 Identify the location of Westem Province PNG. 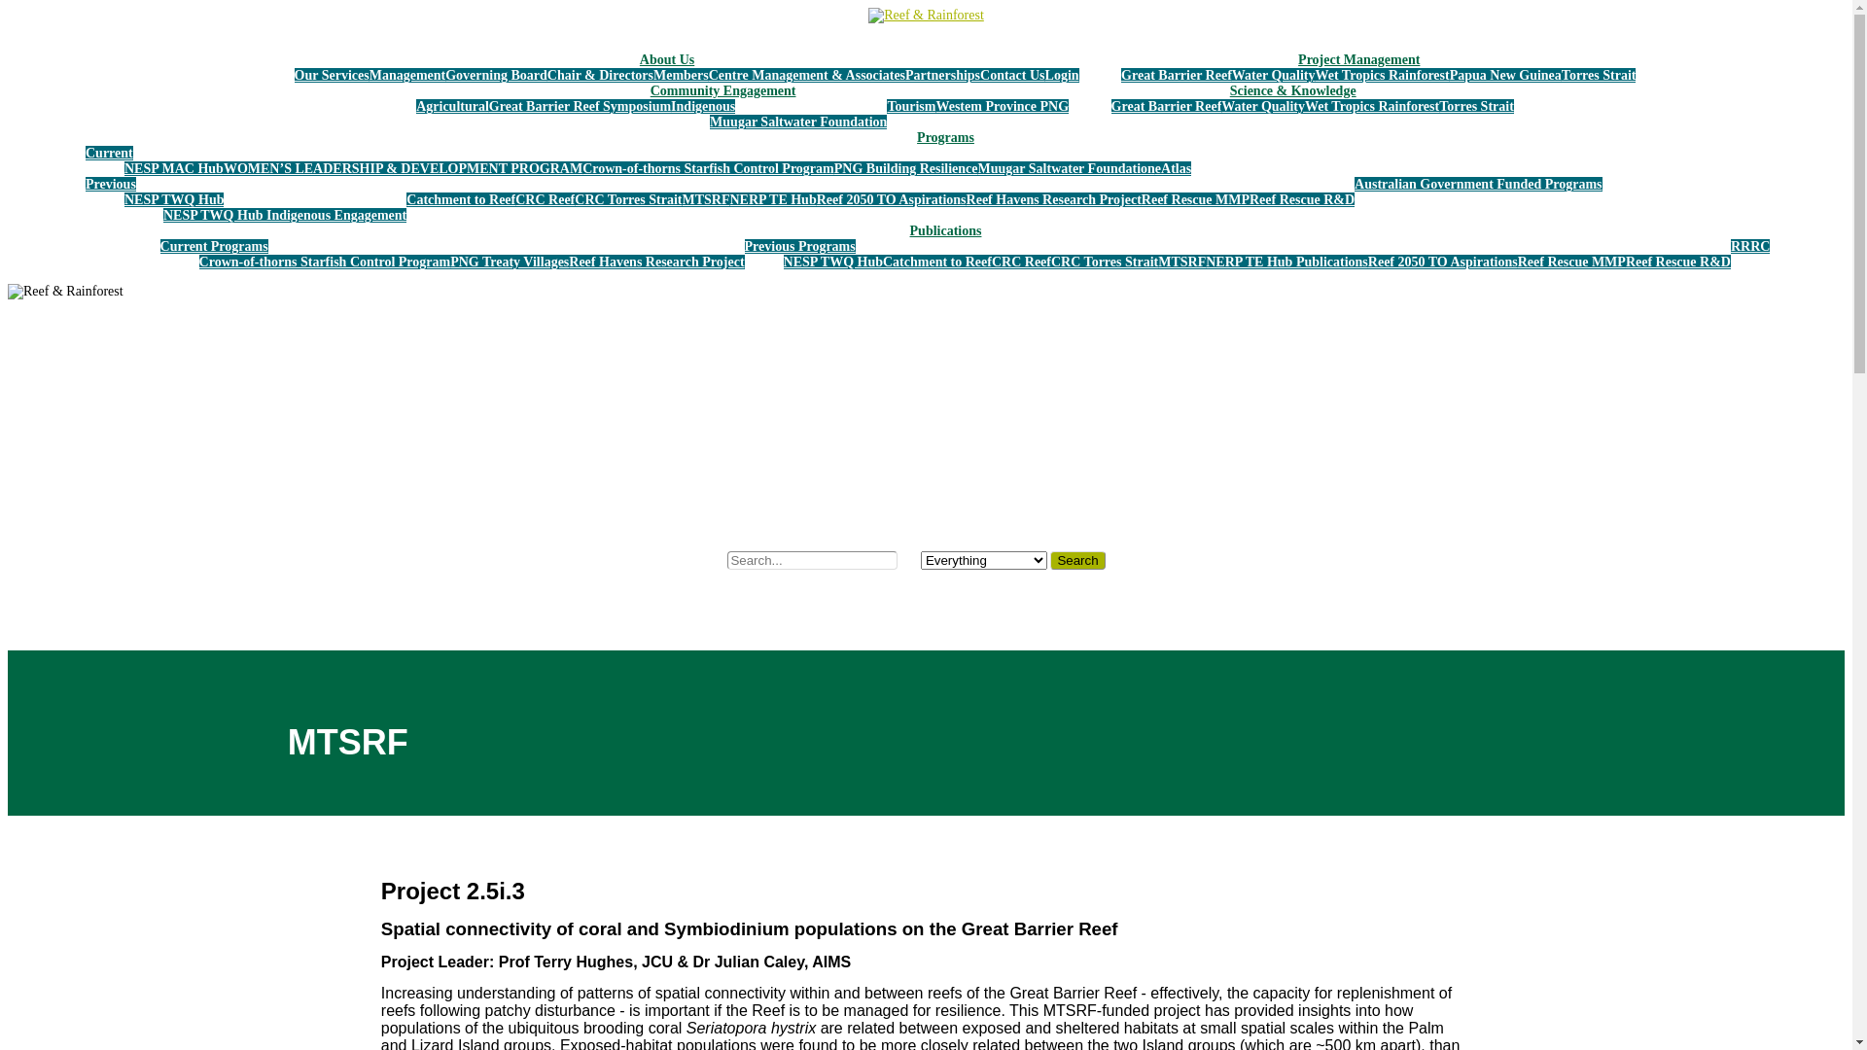
(1002, 107).